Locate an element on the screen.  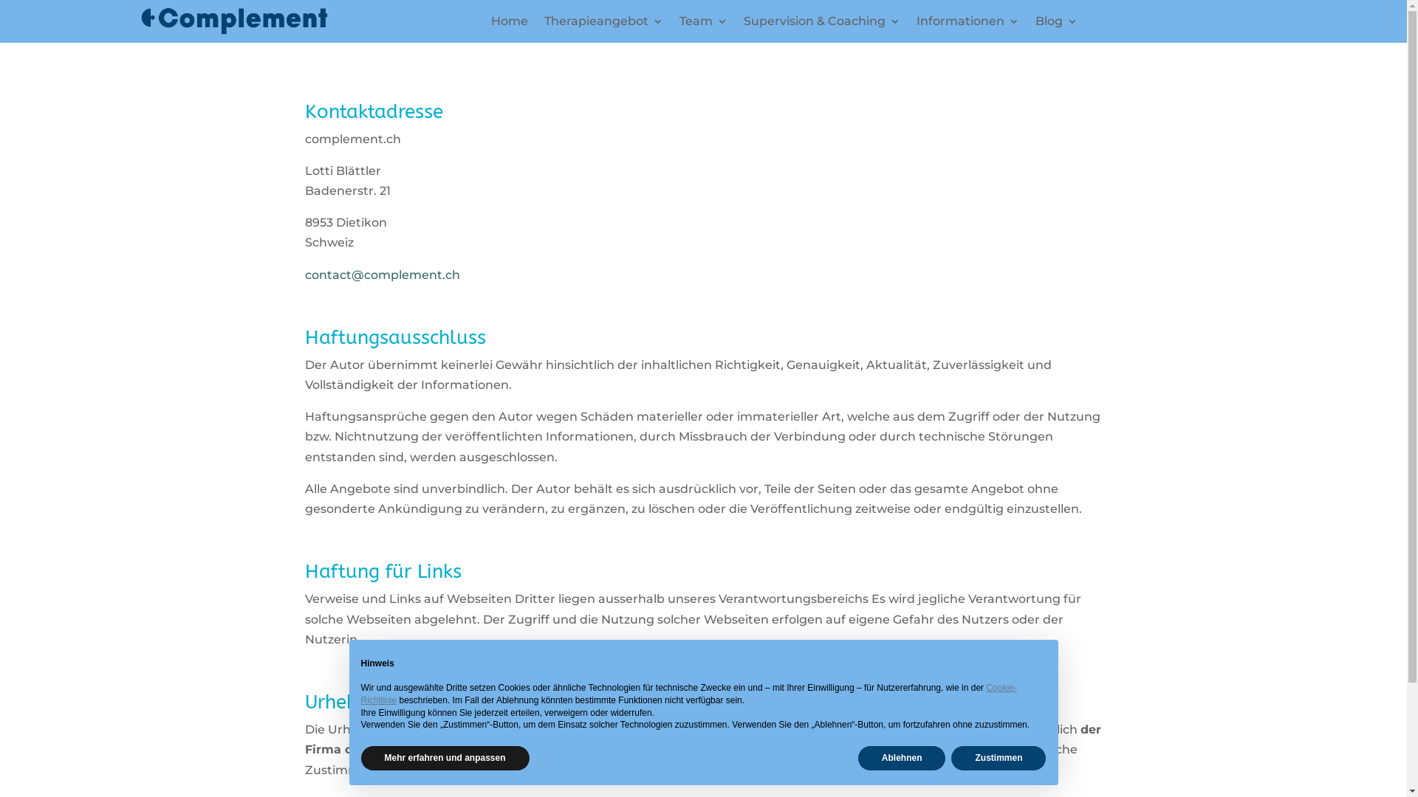
Team is located at coordinates (703, 24).